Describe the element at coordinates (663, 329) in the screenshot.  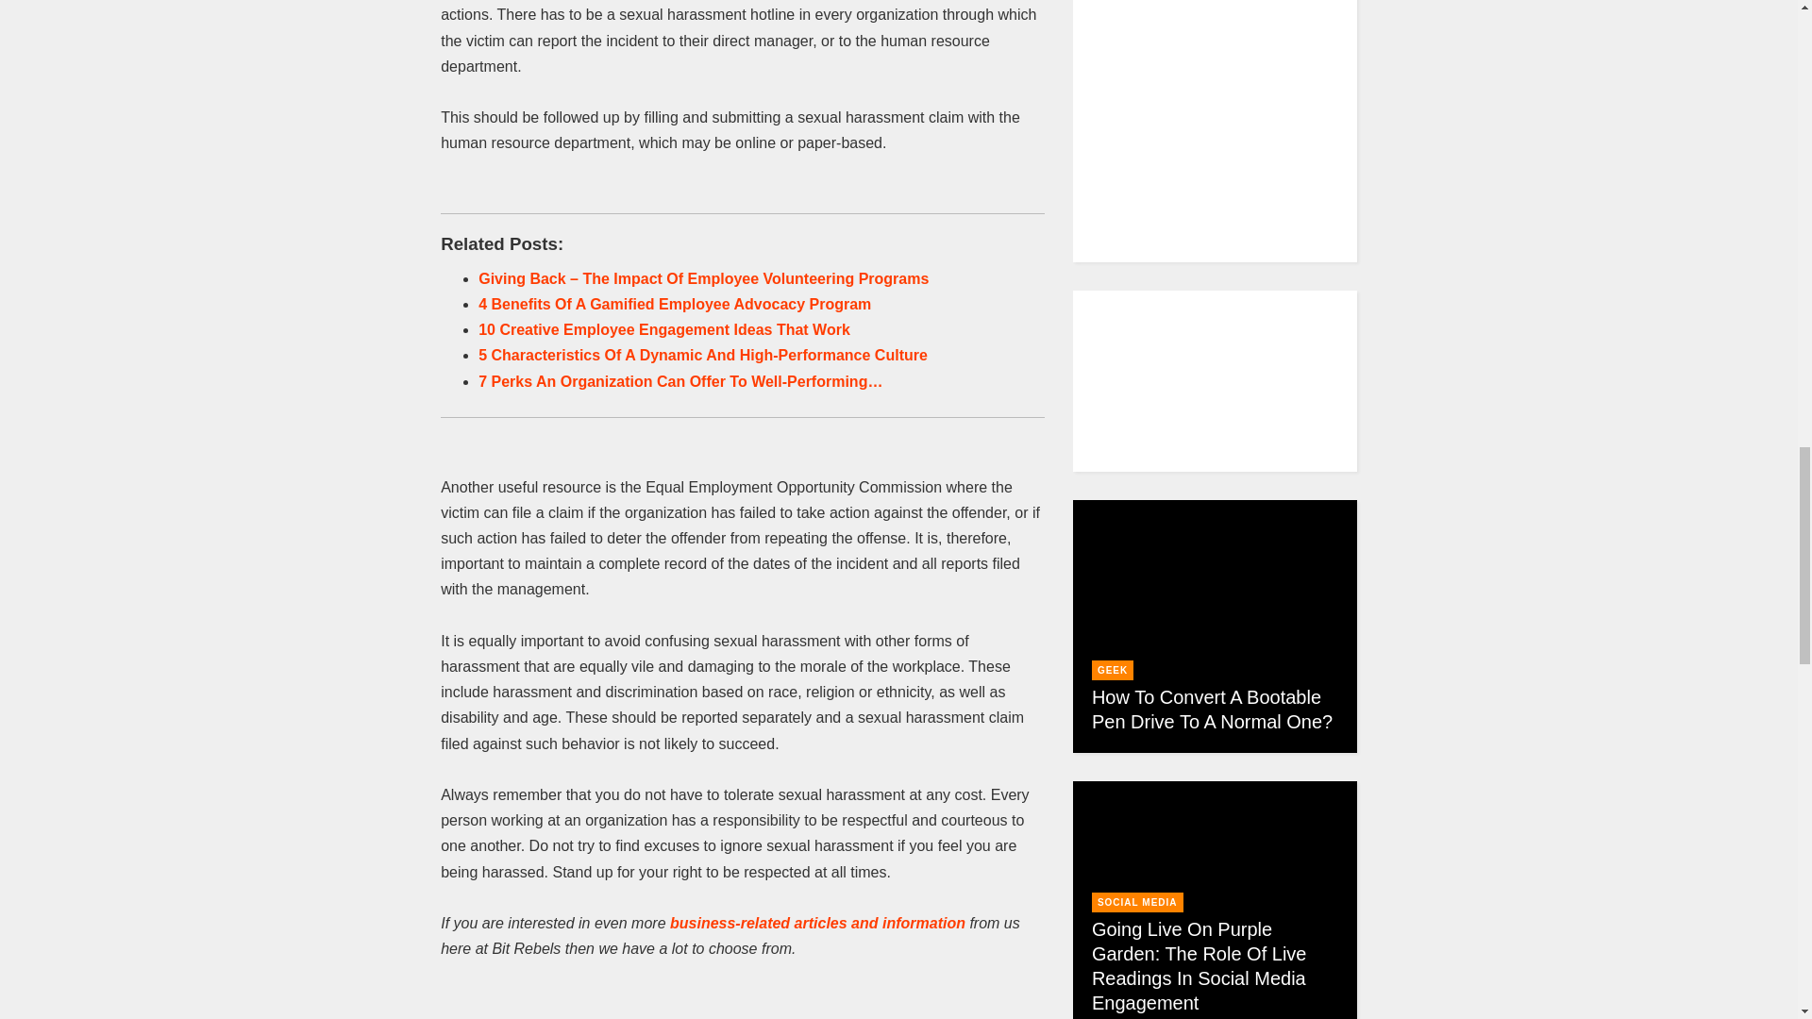
I see `10 Creative Employee Engagement Ideas That Work` at that location.